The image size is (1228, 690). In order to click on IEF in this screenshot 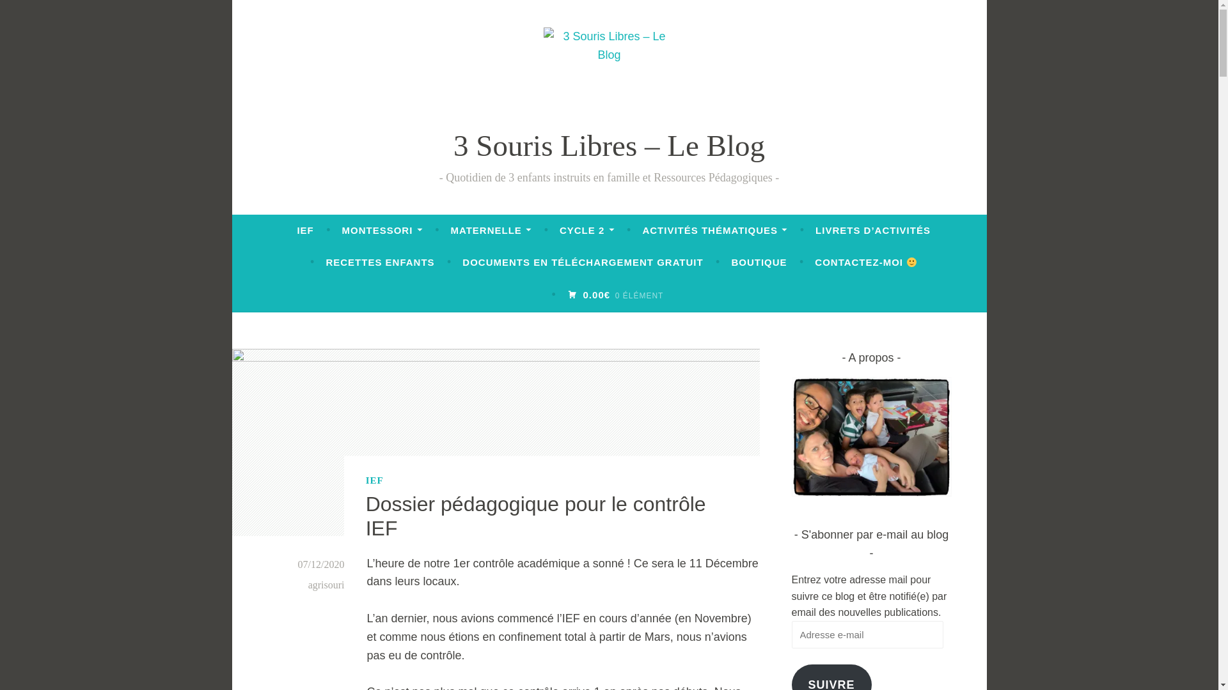, I will do `click(304, 231)`.